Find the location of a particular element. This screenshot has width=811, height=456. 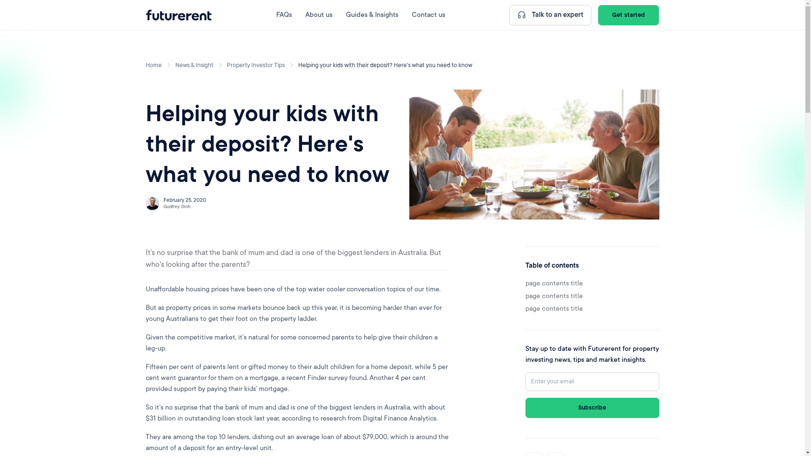

FAQs is located at coordinates (284, 15).